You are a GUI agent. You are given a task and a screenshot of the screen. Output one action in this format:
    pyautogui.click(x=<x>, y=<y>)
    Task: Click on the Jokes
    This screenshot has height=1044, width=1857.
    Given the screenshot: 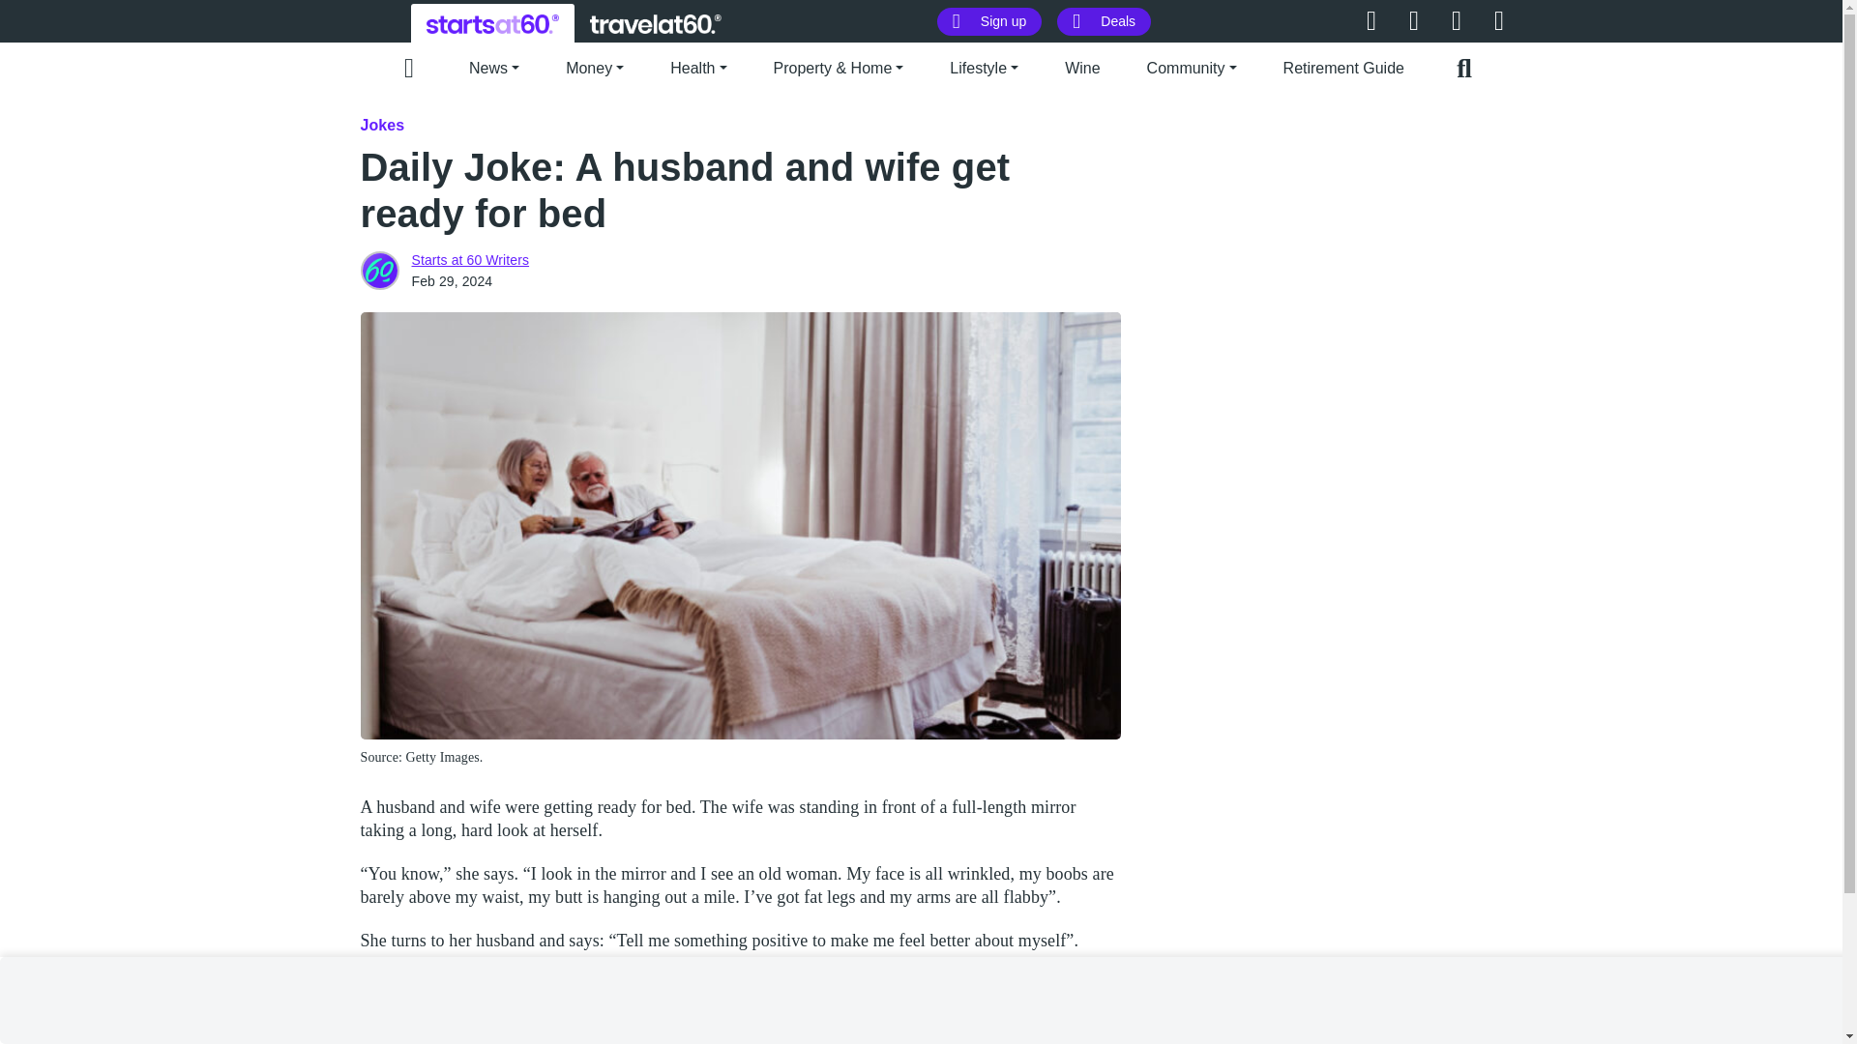 What is the action you would take?
    pyautogui.click(x=384, y=1036)
    